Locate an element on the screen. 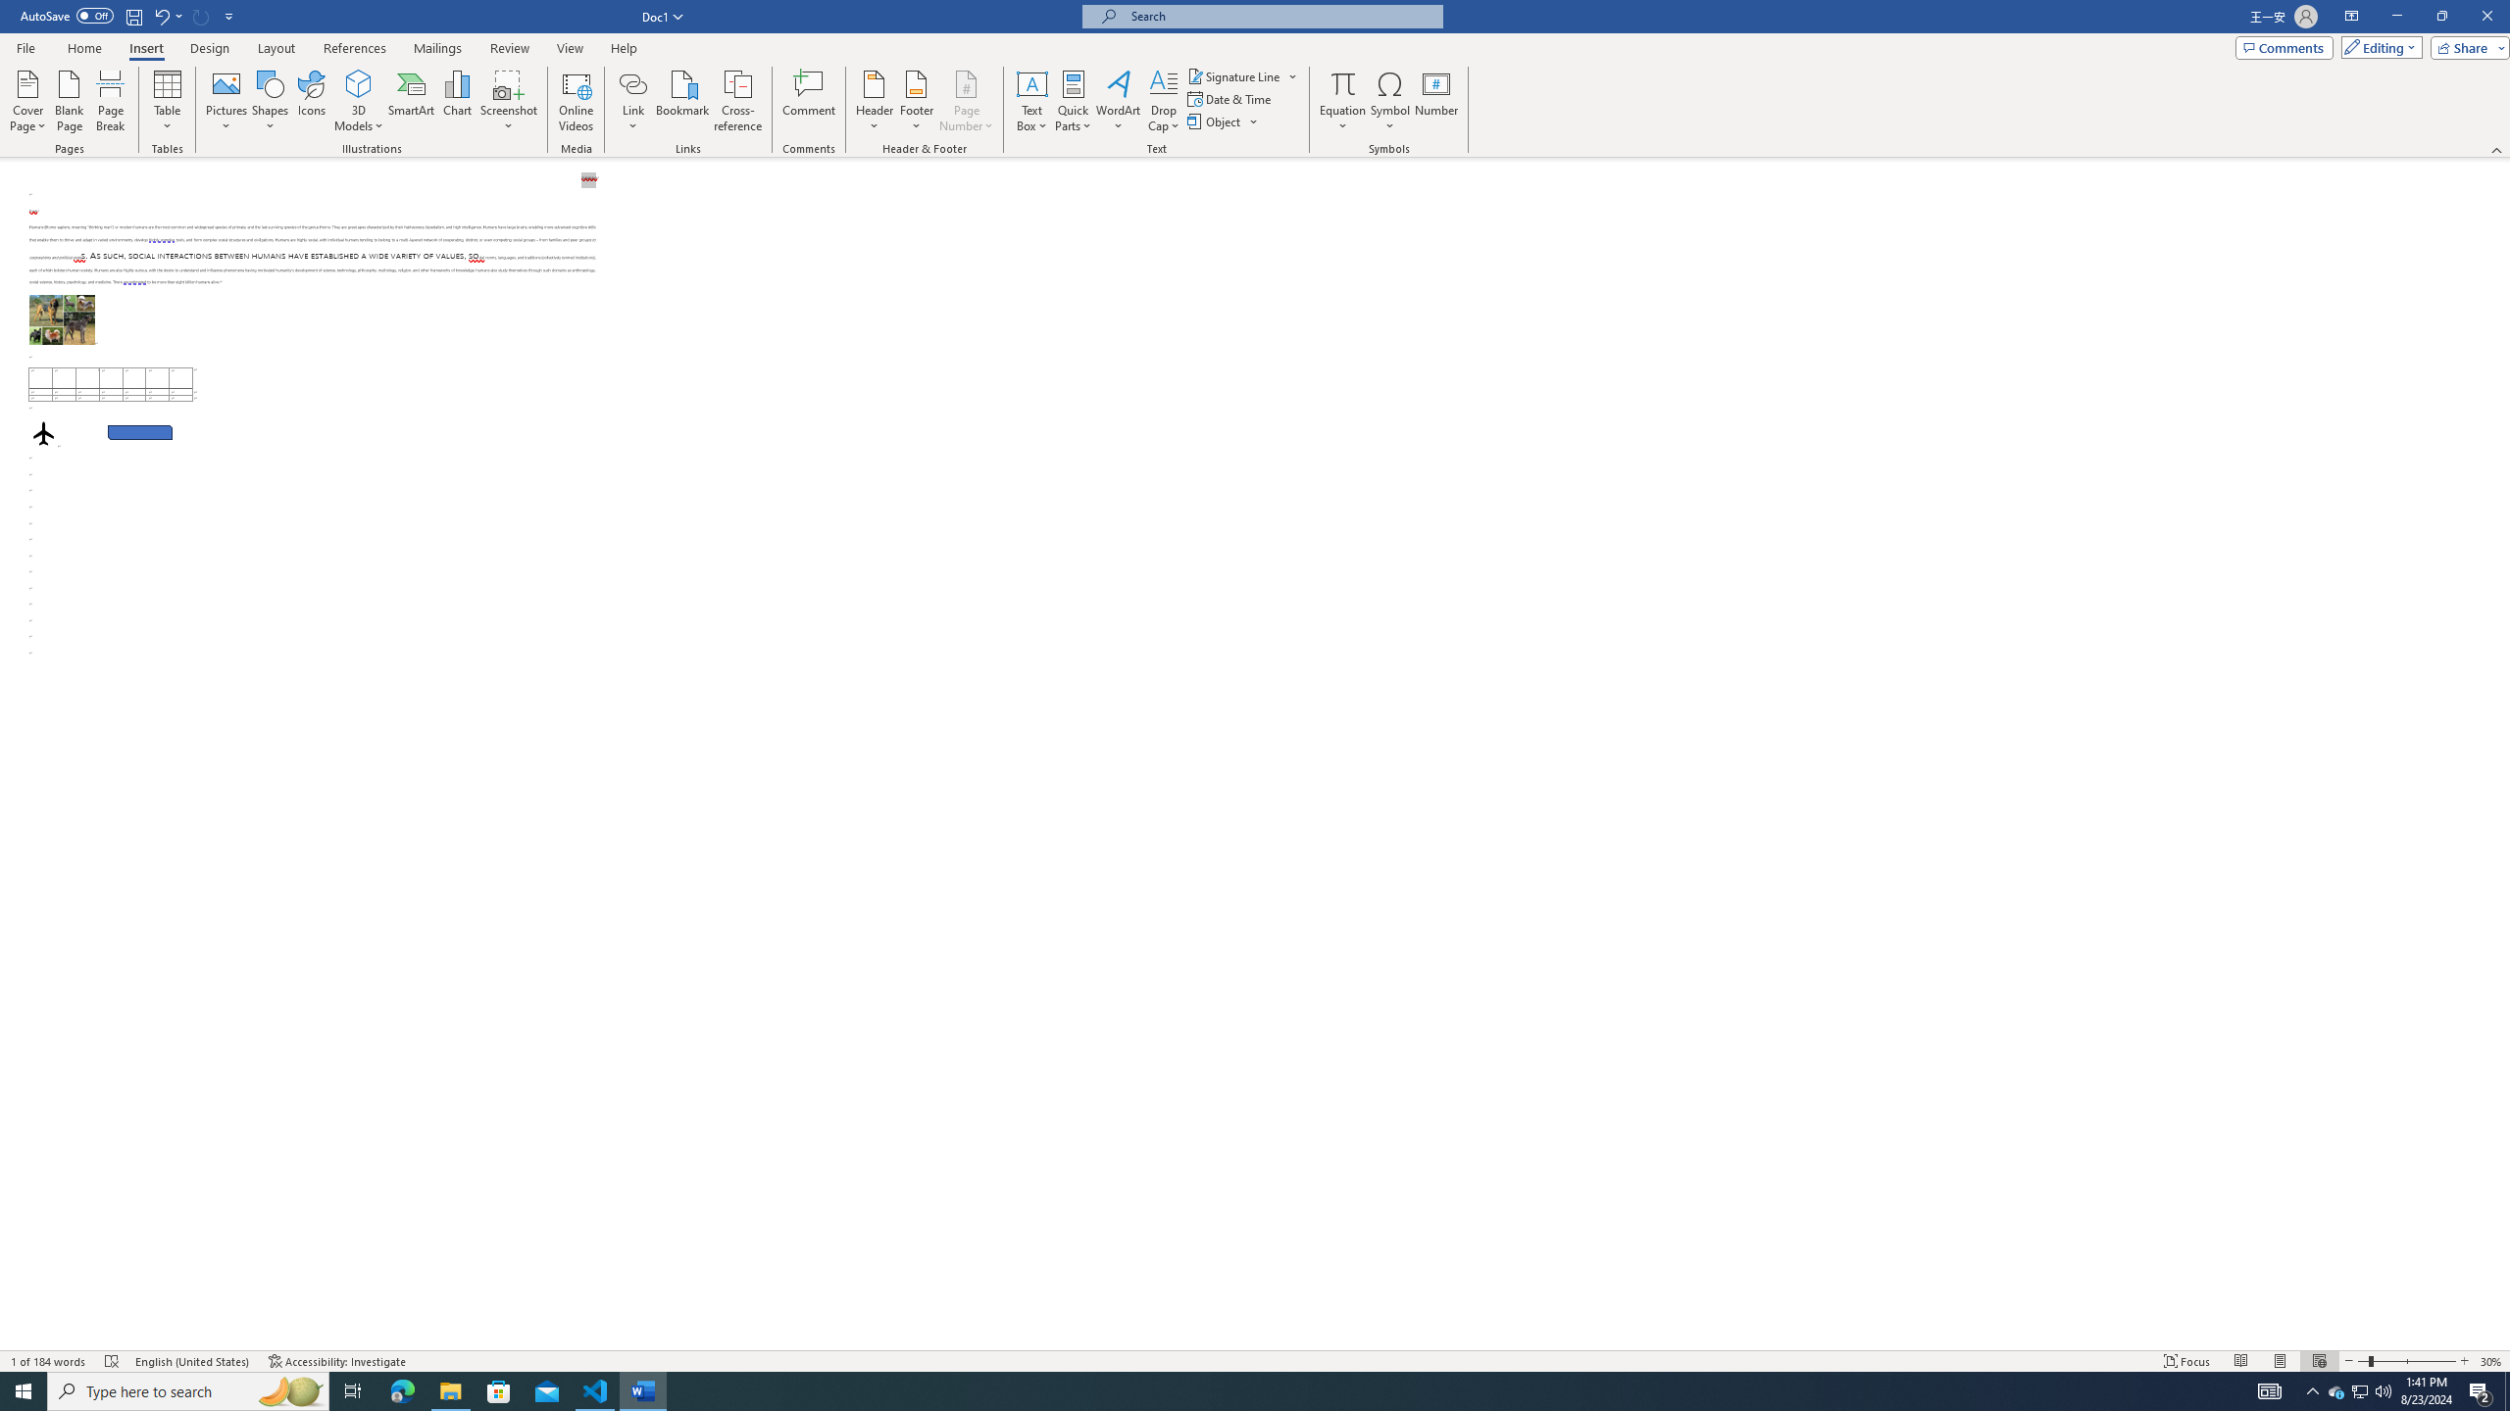 The image size is (2510, 1411). Insert is located at coordinates (145, 48).